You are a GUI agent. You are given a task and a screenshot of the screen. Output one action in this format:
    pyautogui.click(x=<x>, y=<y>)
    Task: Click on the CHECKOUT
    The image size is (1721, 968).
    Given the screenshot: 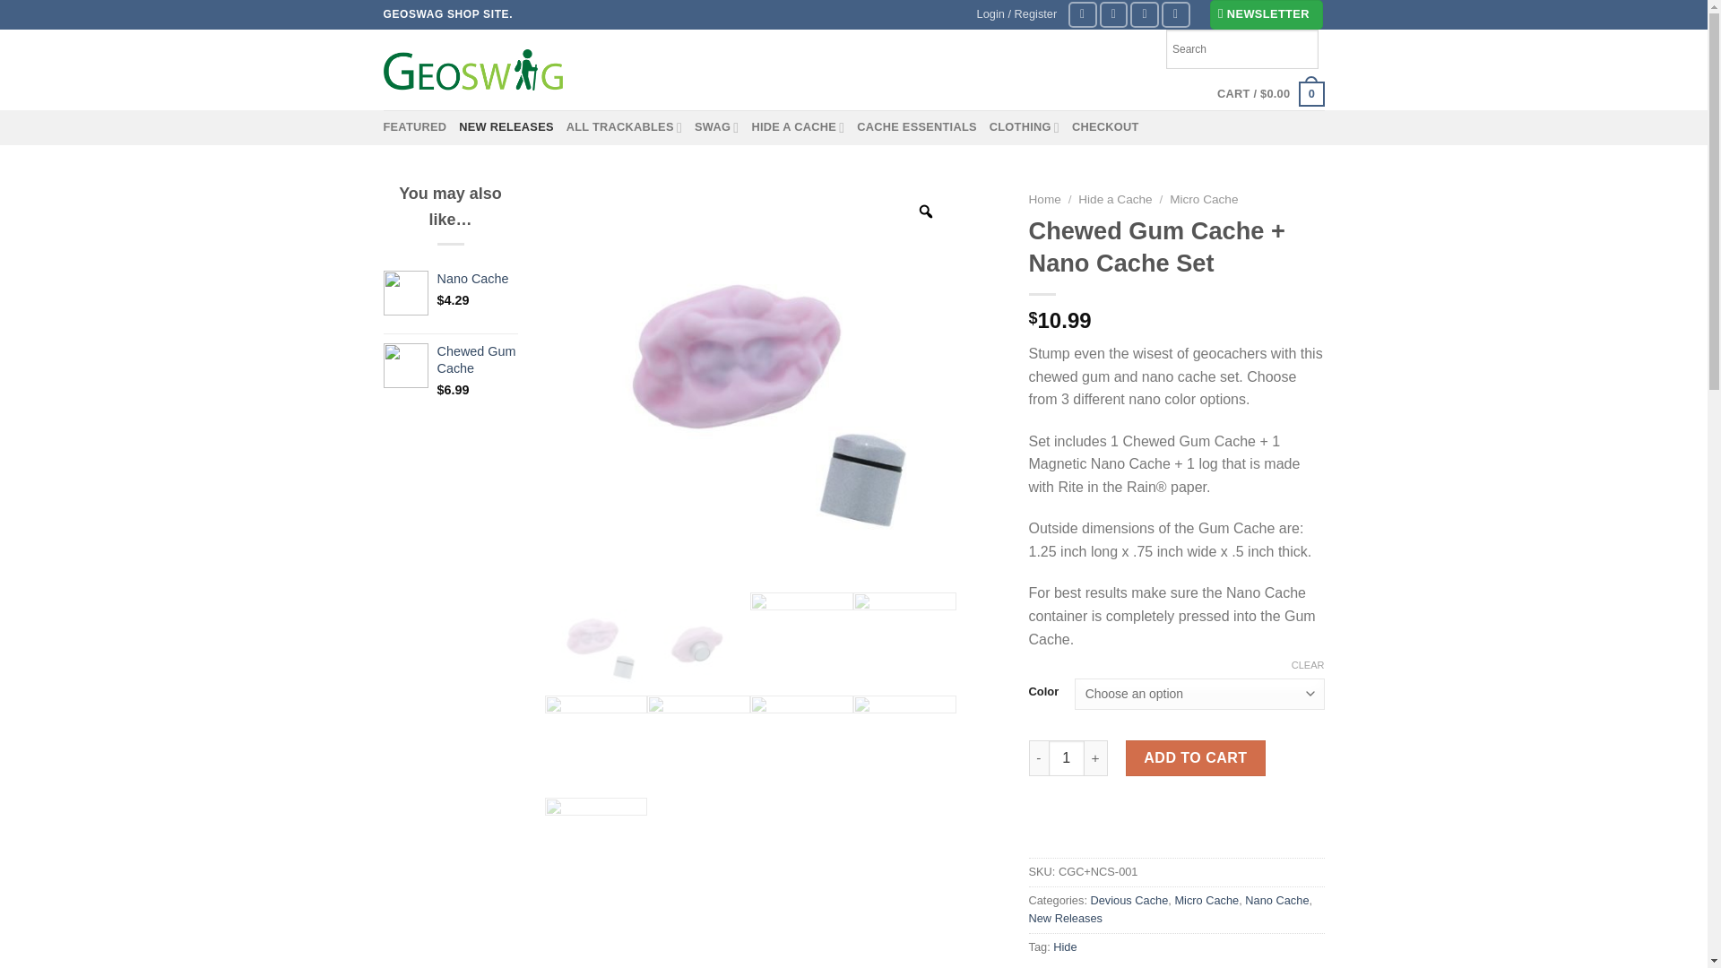 What is the action you would take?
    pyautogui.click(x=1106, y=127)
    